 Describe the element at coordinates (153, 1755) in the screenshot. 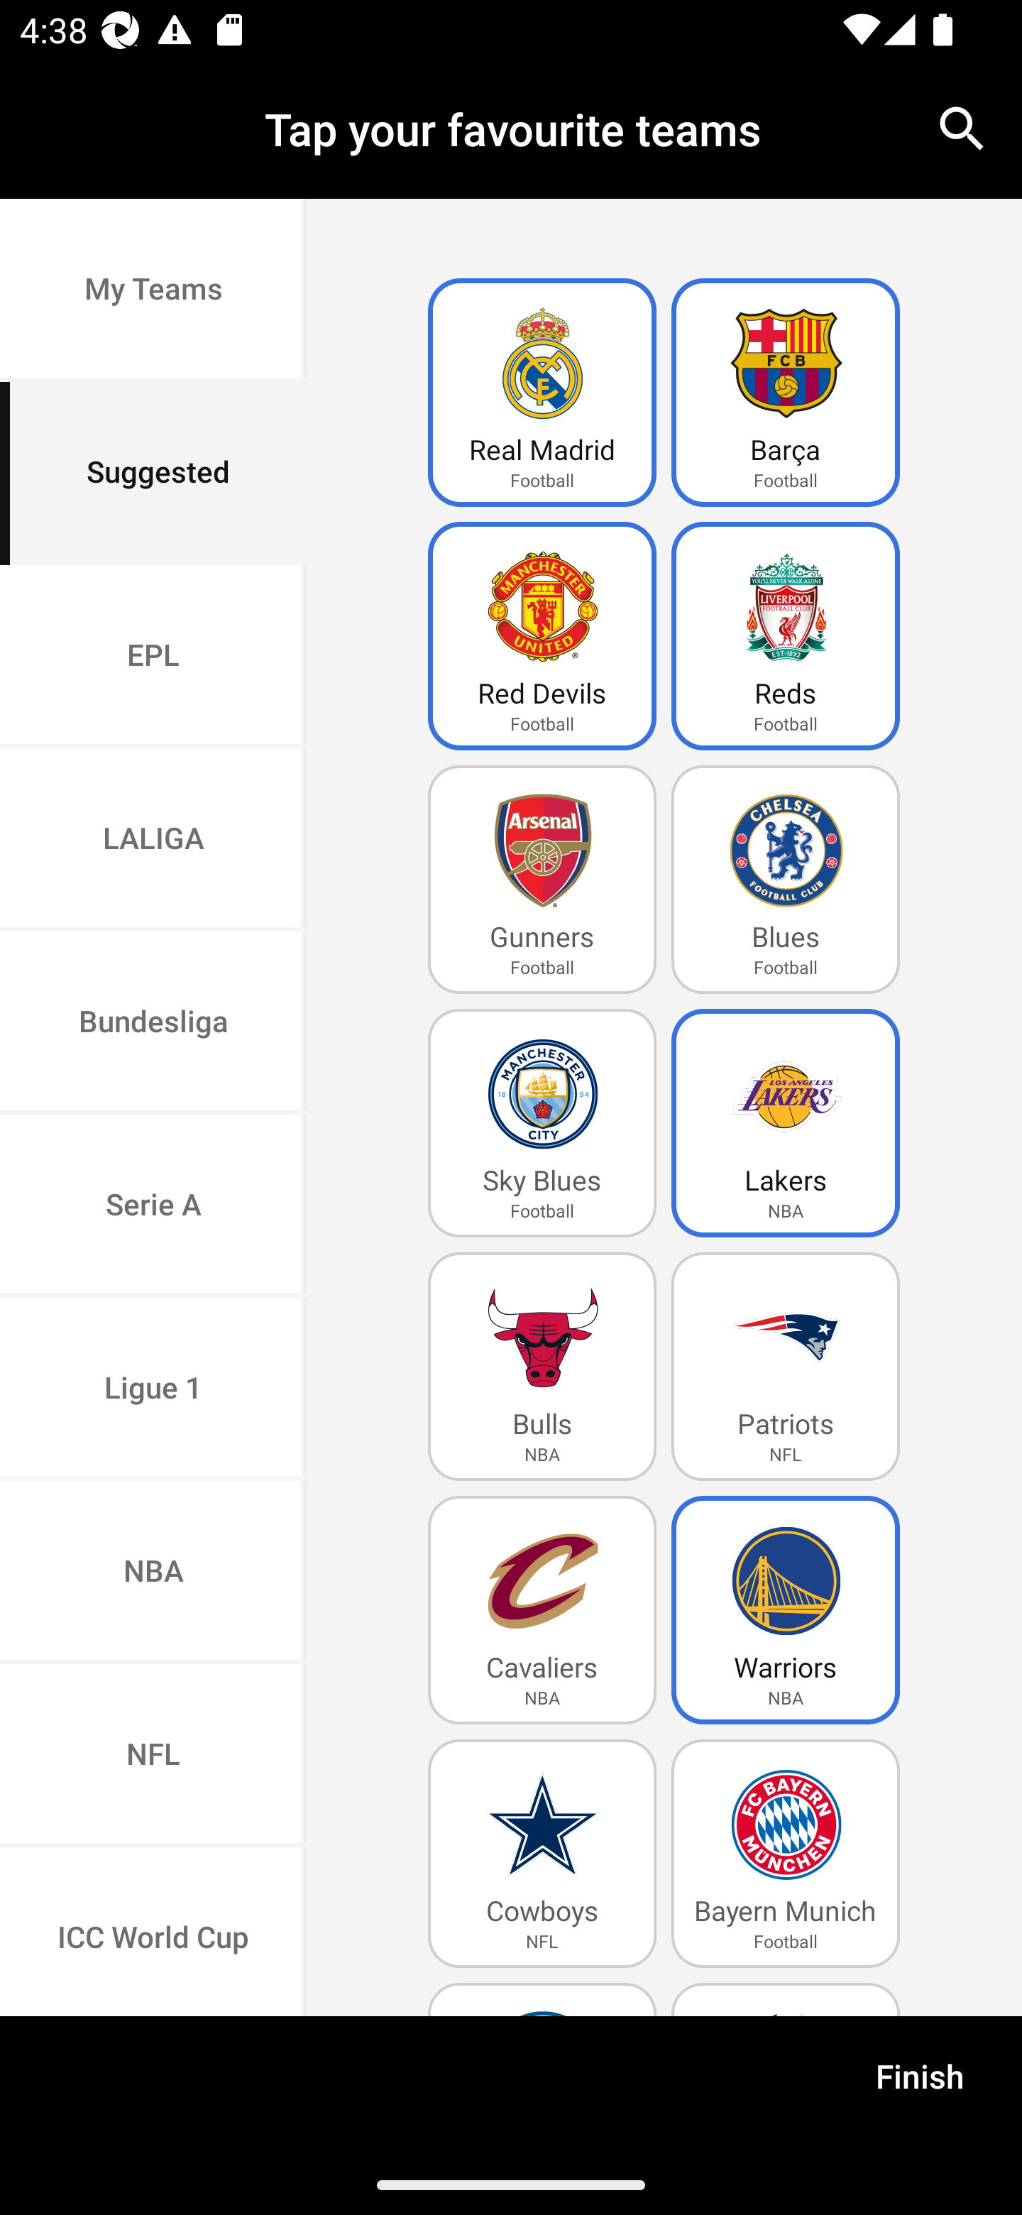

I see `NFL` at that location.